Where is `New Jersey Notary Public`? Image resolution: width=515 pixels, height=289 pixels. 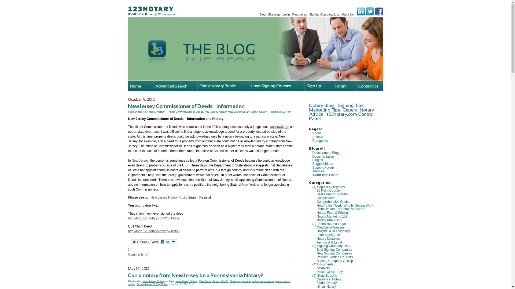
New Jersey Notary Public is located at coordinates (243, 112).